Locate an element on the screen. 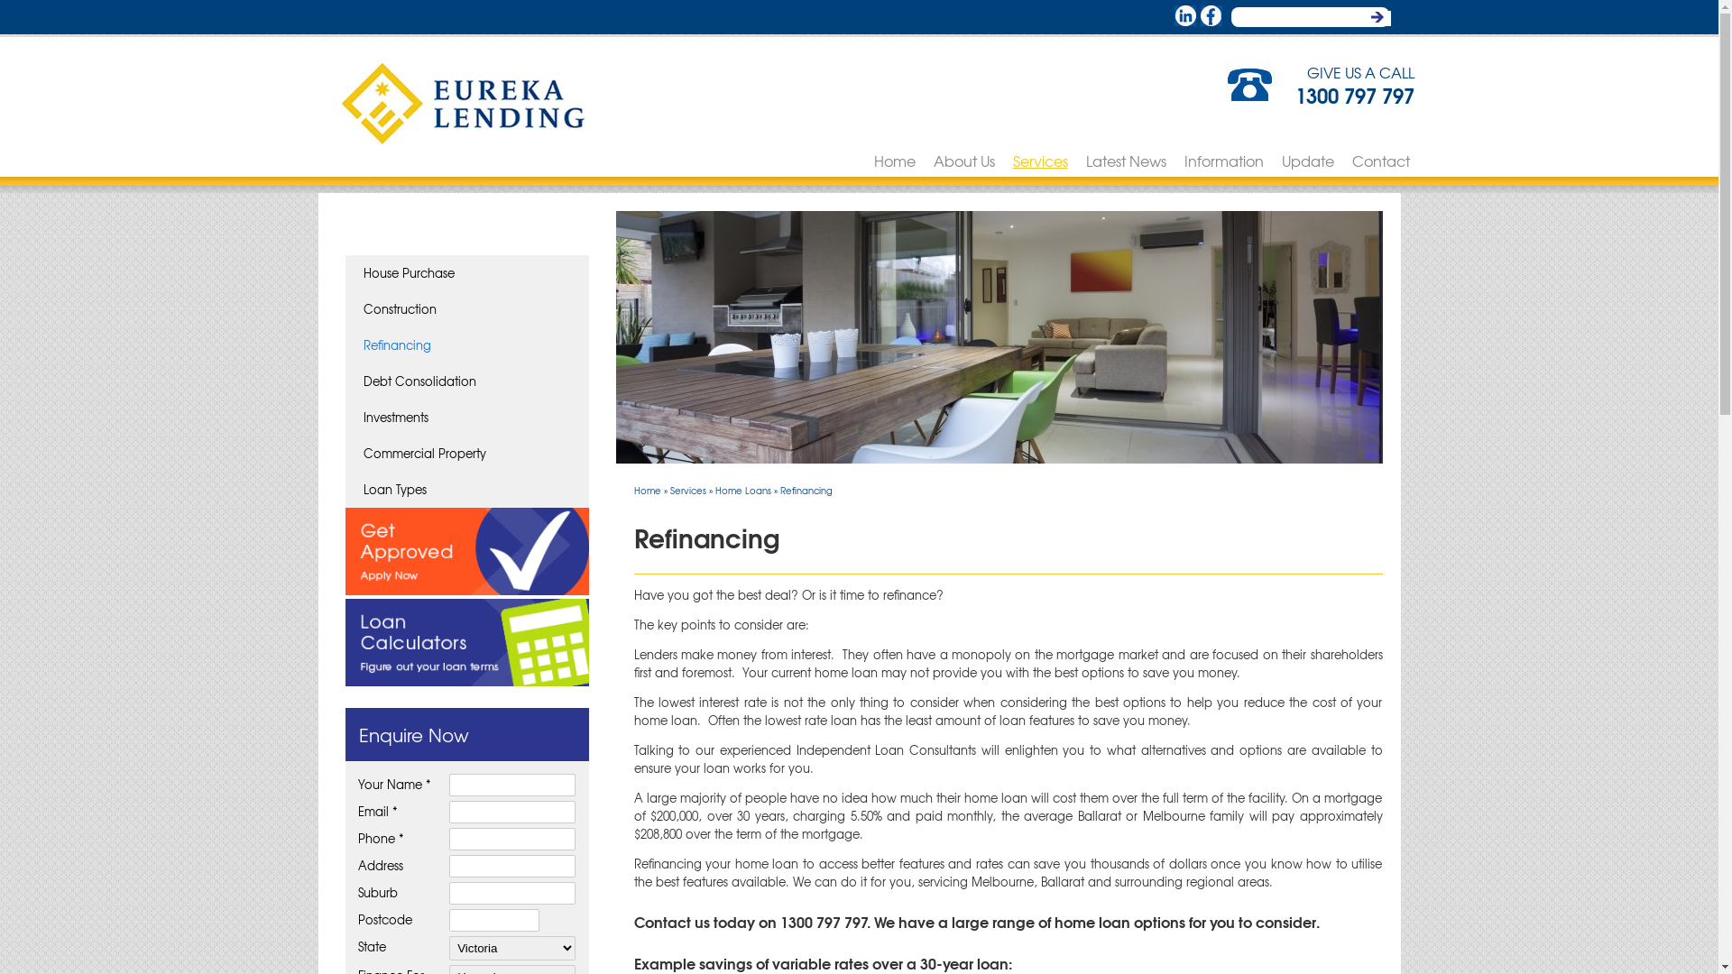 Image resolution: width=1732 pixels, height=974 pixels. Refinancing is located at coordinates (466, 345).